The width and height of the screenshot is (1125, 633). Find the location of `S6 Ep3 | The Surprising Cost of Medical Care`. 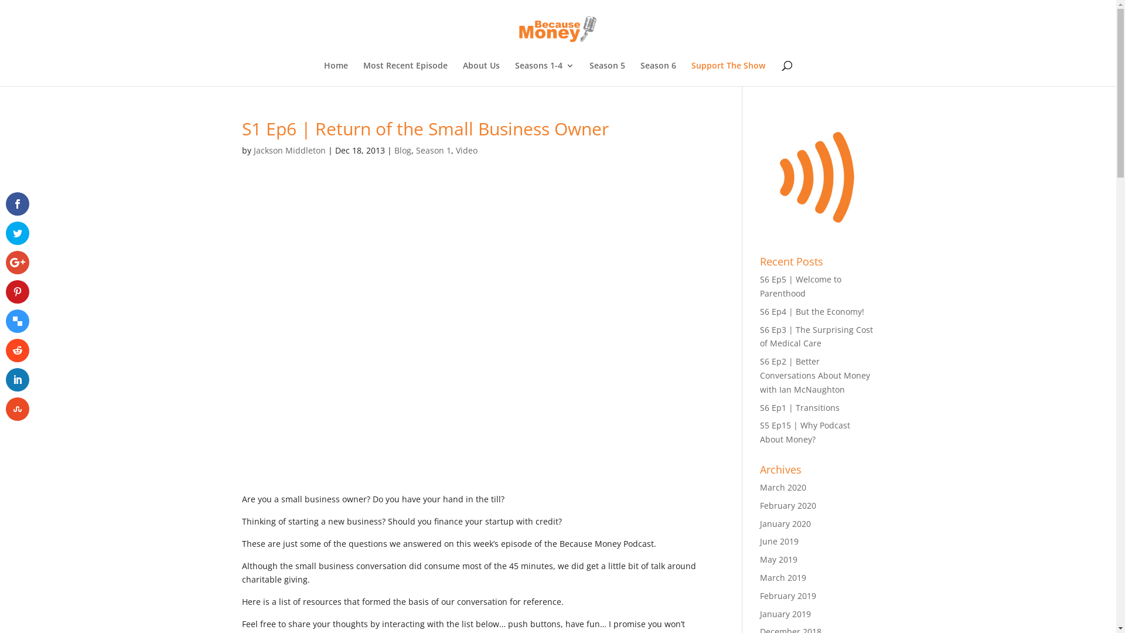

S6 Ep3 | The Surprising Cost of Medical Care is located at coordinates (817, 336).